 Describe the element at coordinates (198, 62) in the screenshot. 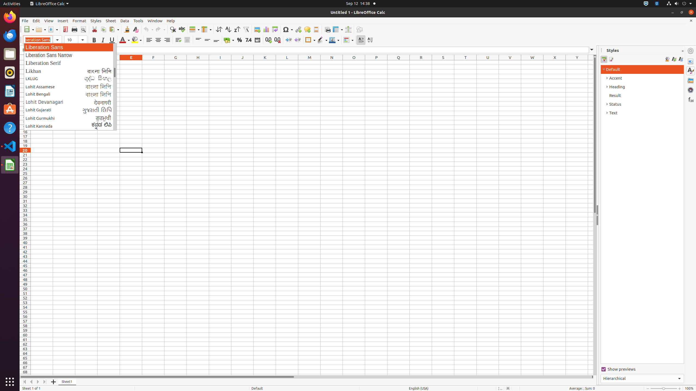

I see `H1` at that location.